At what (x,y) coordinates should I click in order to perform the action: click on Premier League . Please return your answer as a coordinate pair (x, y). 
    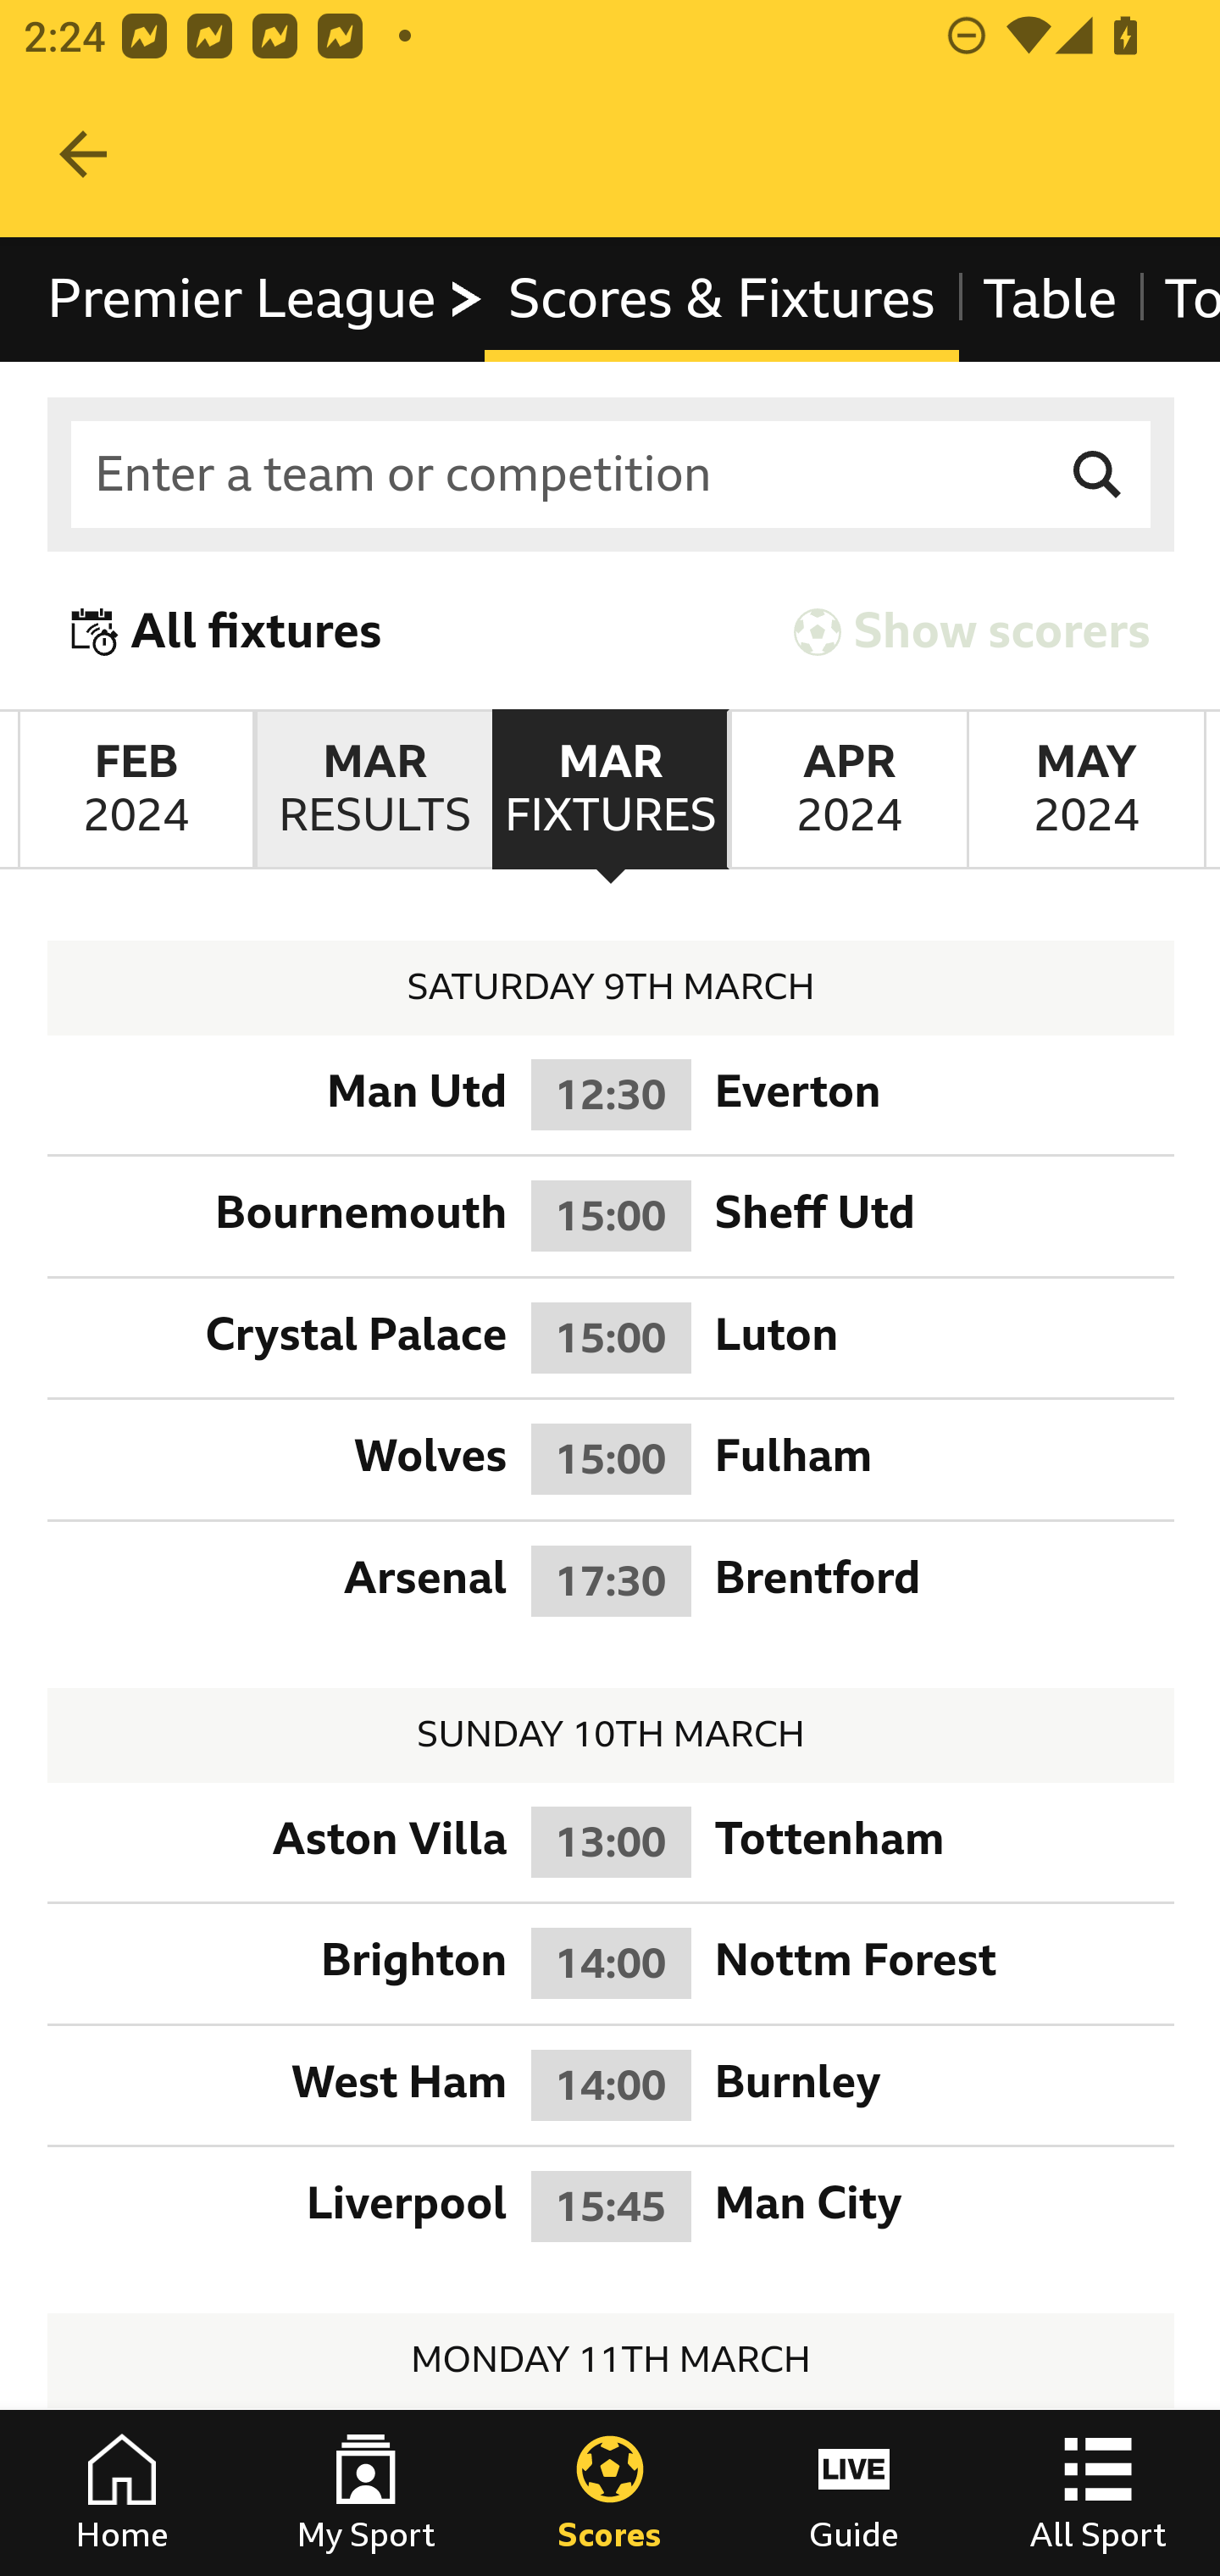
    Looking at the image, I should click on (267, 298).